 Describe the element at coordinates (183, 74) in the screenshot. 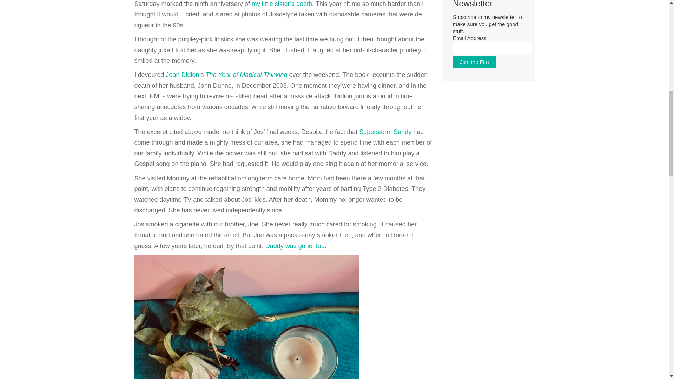

I see `Joan Didion` at that location.